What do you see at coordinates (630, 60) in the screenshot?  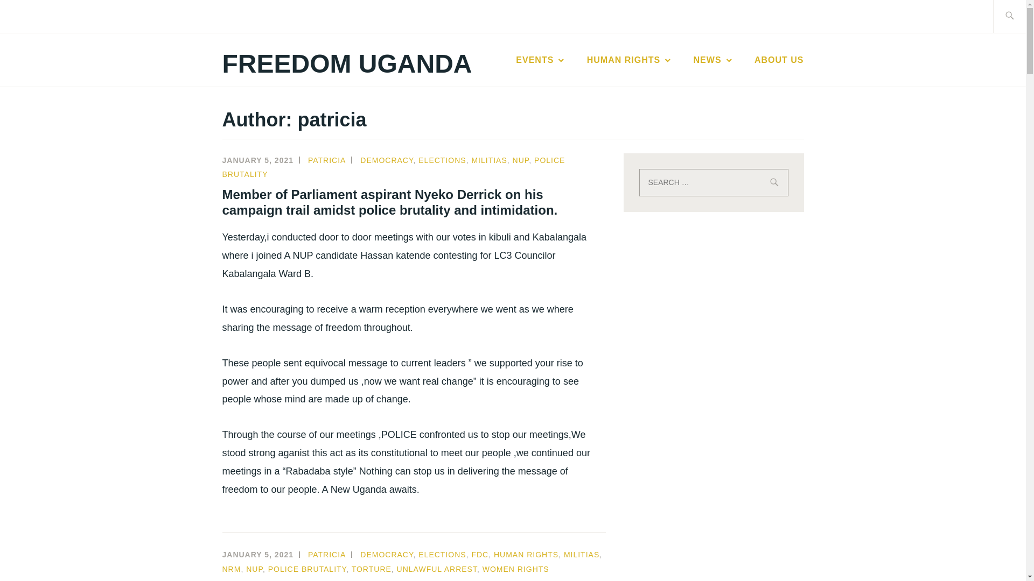 I see `HUMAN RIGHTS` at bounding box center [630, 60].